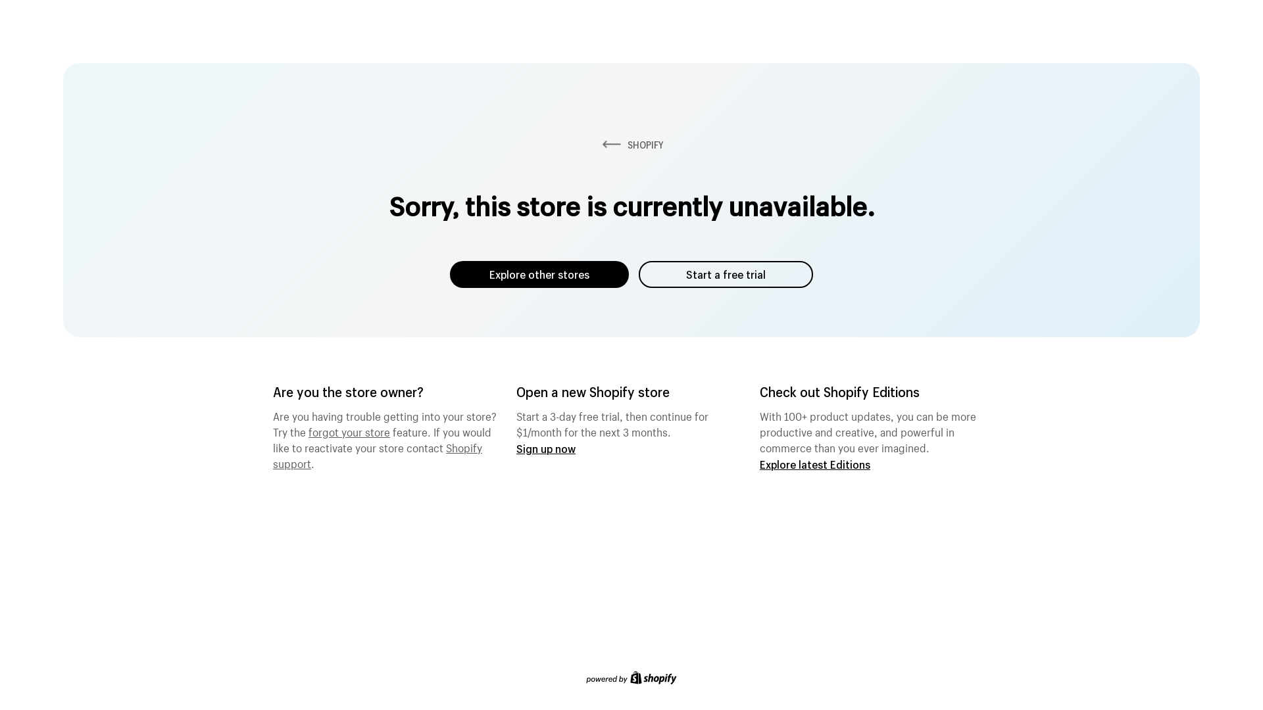 This screenshot has width=1263, height=710. Describe the element at coordinates (815, 464) in the screenshot. I see `Explore latest Editions` at that location.